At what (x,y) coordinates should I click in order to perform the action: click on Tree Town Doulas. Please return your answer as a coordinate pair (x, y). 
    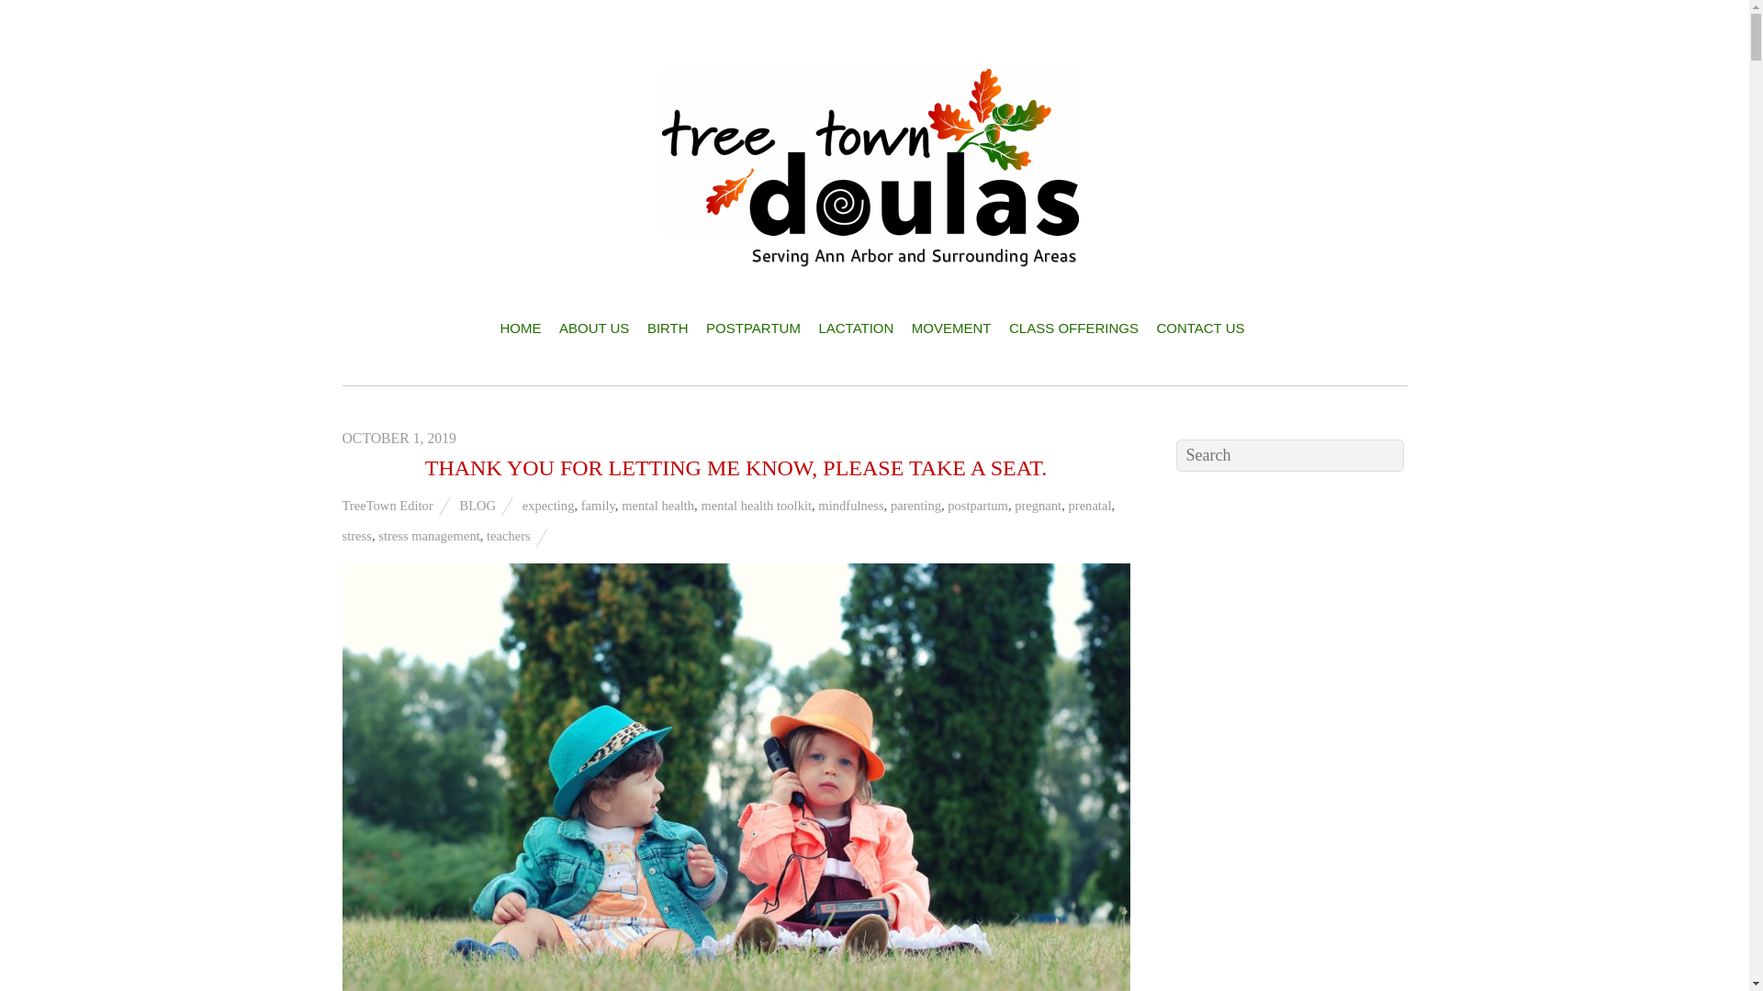
    Looking at the image, I should click on (874, 251).